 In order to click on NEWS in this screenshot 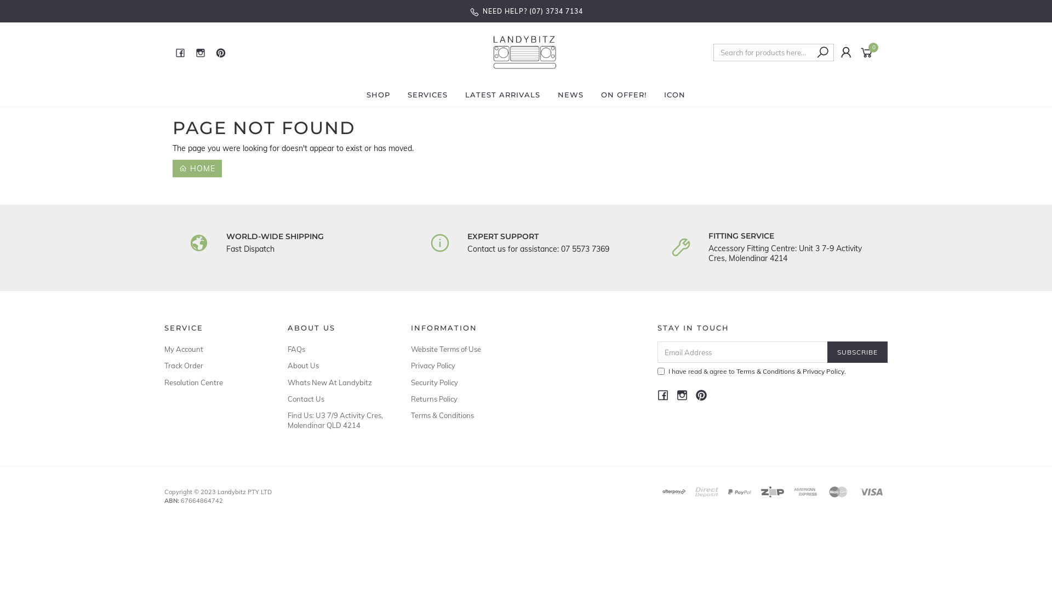, I will do `click(571, 95)`.